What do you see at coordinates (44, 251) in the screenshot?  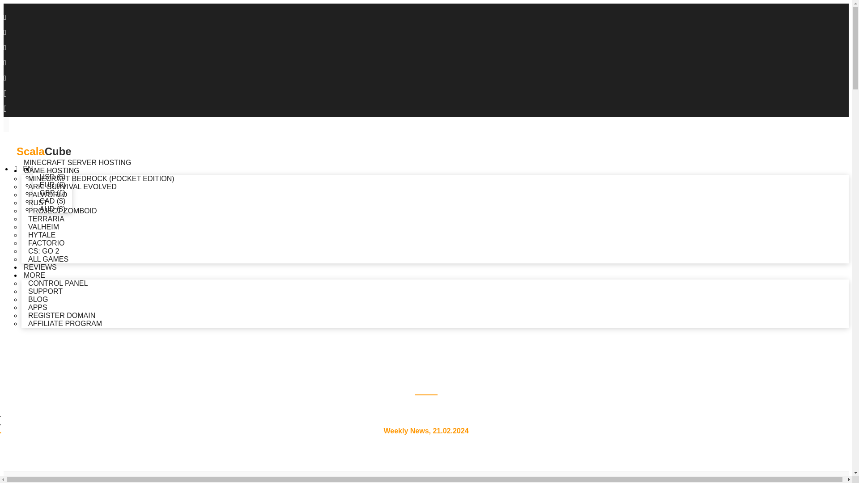 I see `CS: GO 2` at bounding box center [44, 251].